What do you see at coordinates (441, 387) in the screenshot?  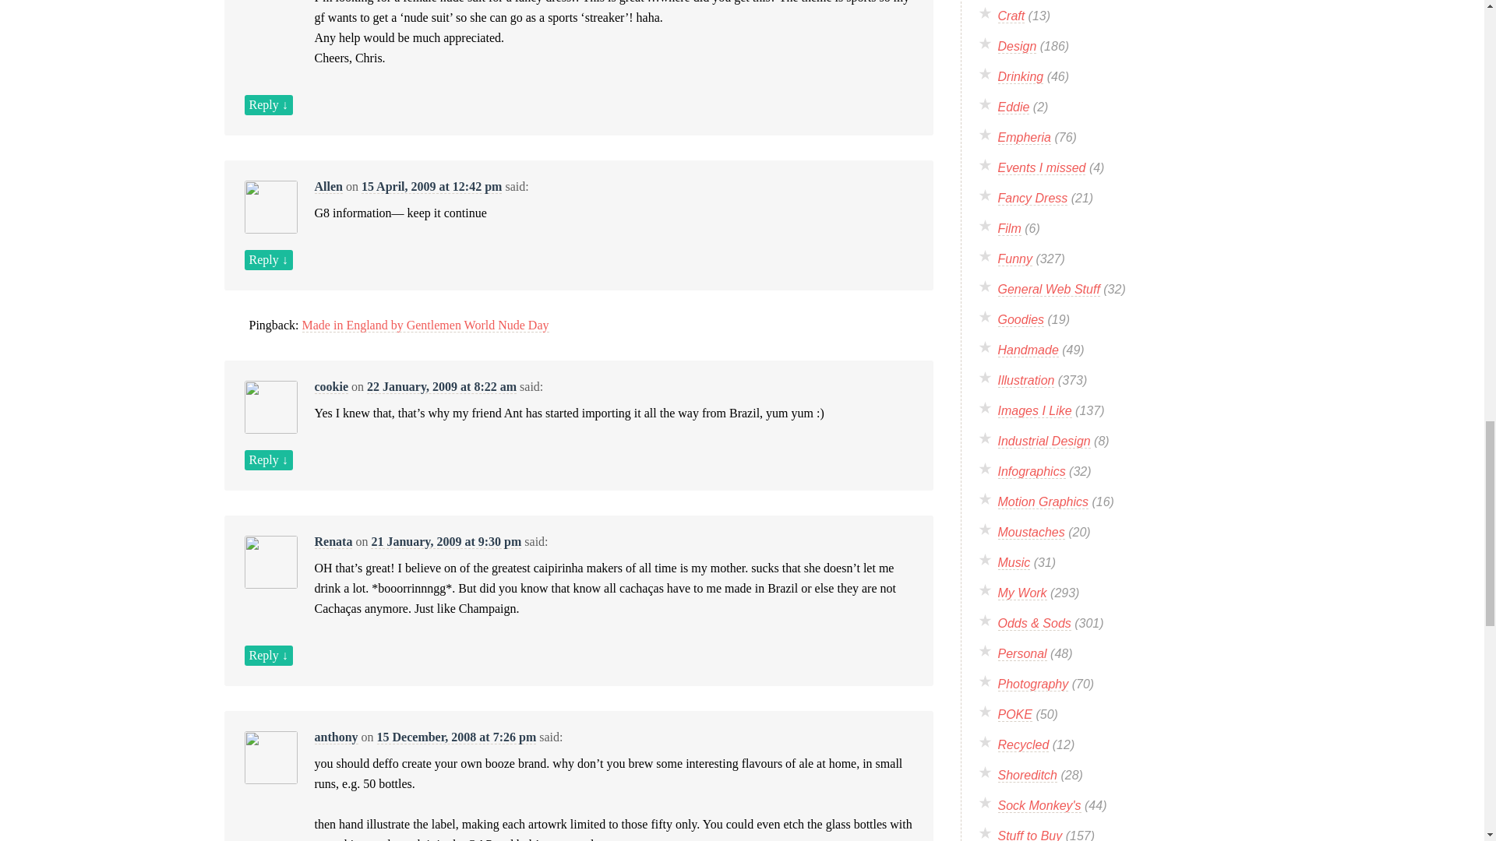 I see `22 January, 2009 at 8:22 am` at bounding box center [441, 387].